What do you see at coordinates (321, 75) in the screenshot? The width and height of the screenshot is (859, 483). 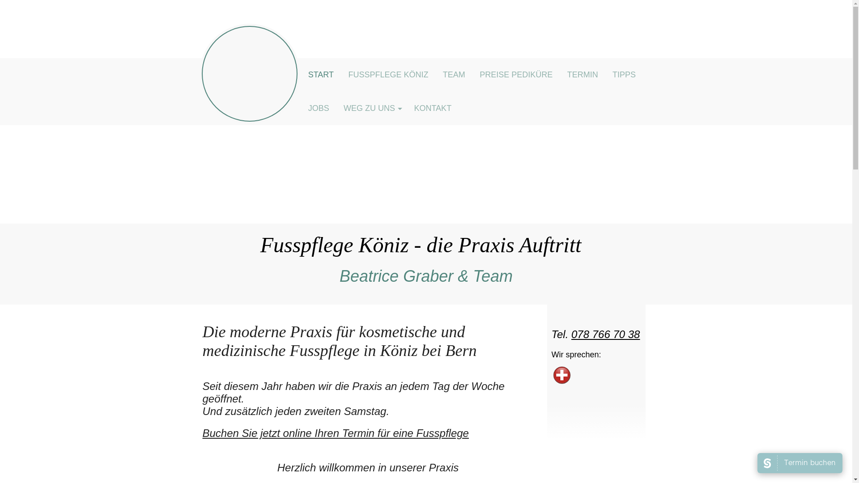 I see `START` at bounding box center [321, 75].